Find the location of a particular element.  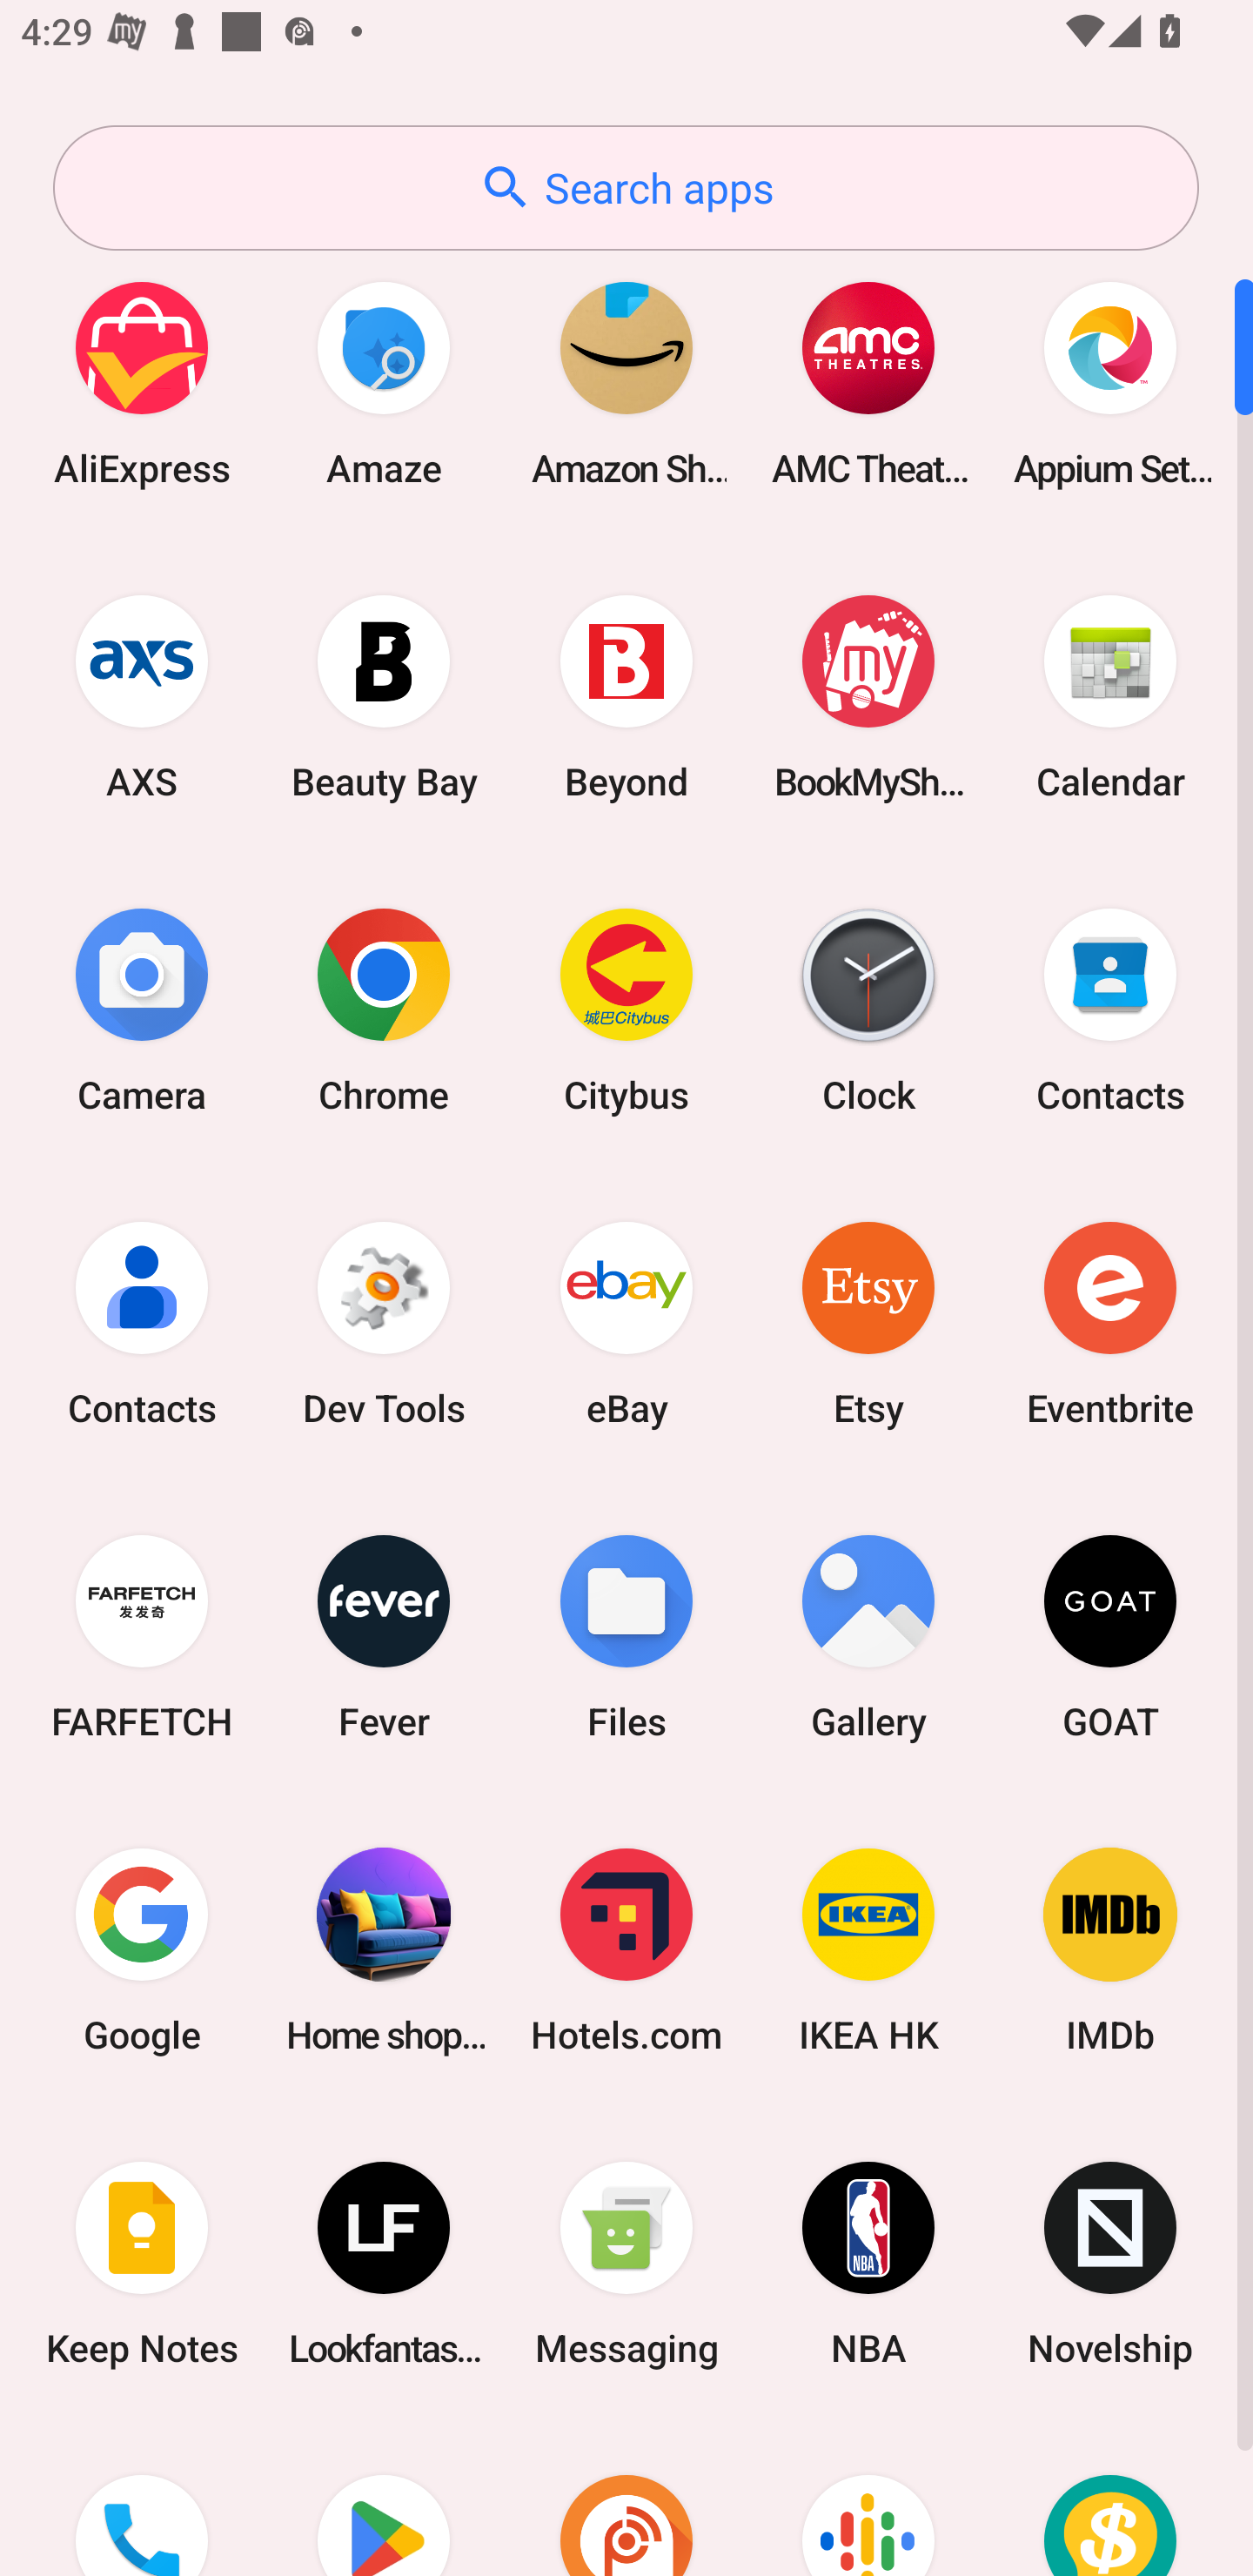

IMDb is located at coordinates (1110, 1949).